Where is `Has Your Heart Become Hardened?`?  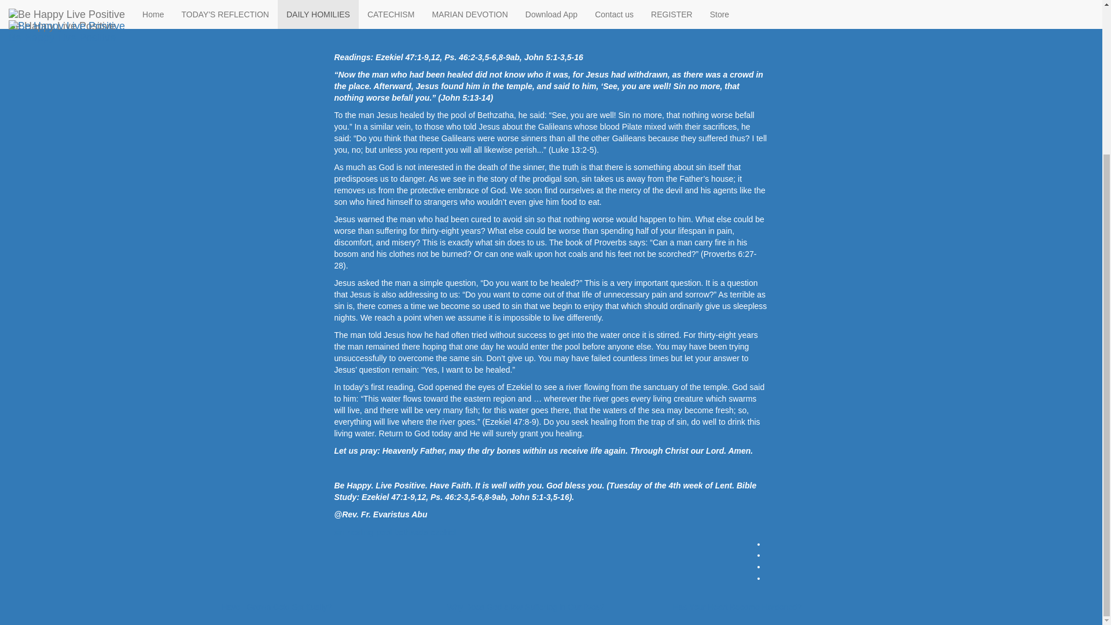
Has Your Heart Become Hardened? is located at coordinates (736, 607).